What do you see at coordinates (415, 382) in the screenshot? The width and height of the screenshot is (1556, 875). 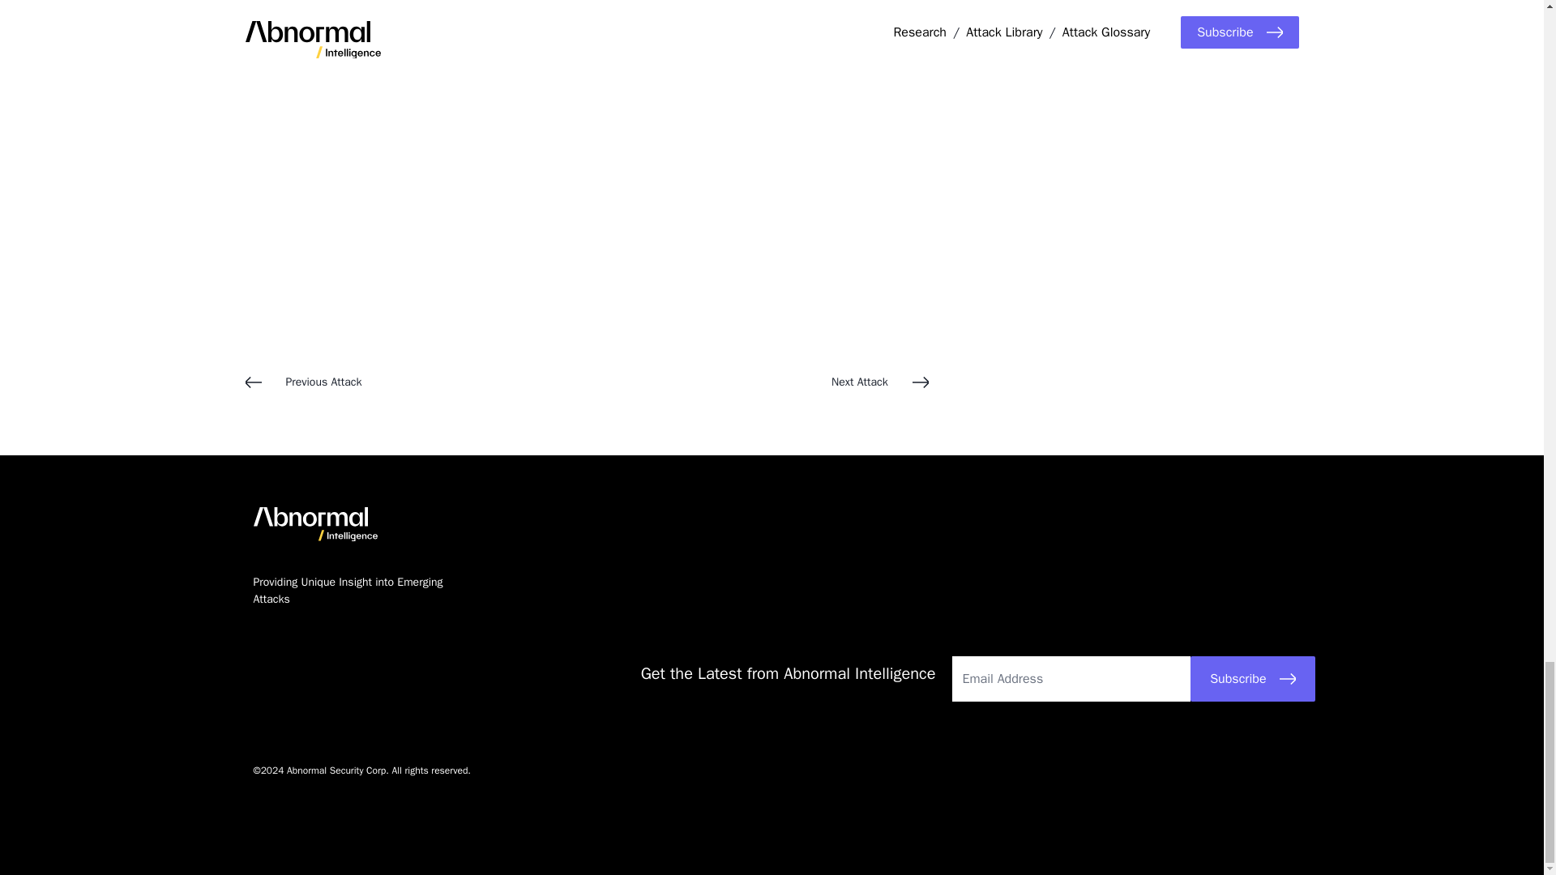 I see `Previous Attack` at bounding box center [415, 382].